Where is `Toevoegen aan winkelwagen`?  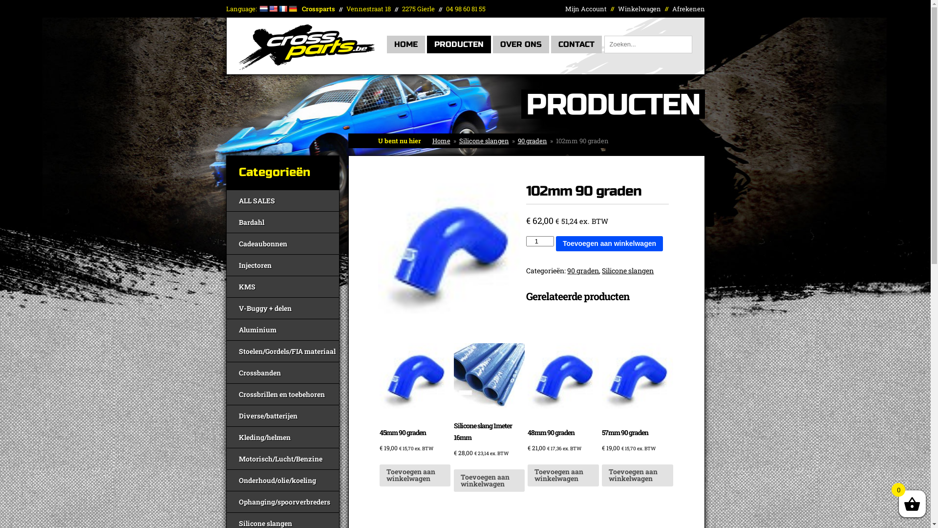
Toevoegen aan winkelwagen is located at coordinates (489, 480).